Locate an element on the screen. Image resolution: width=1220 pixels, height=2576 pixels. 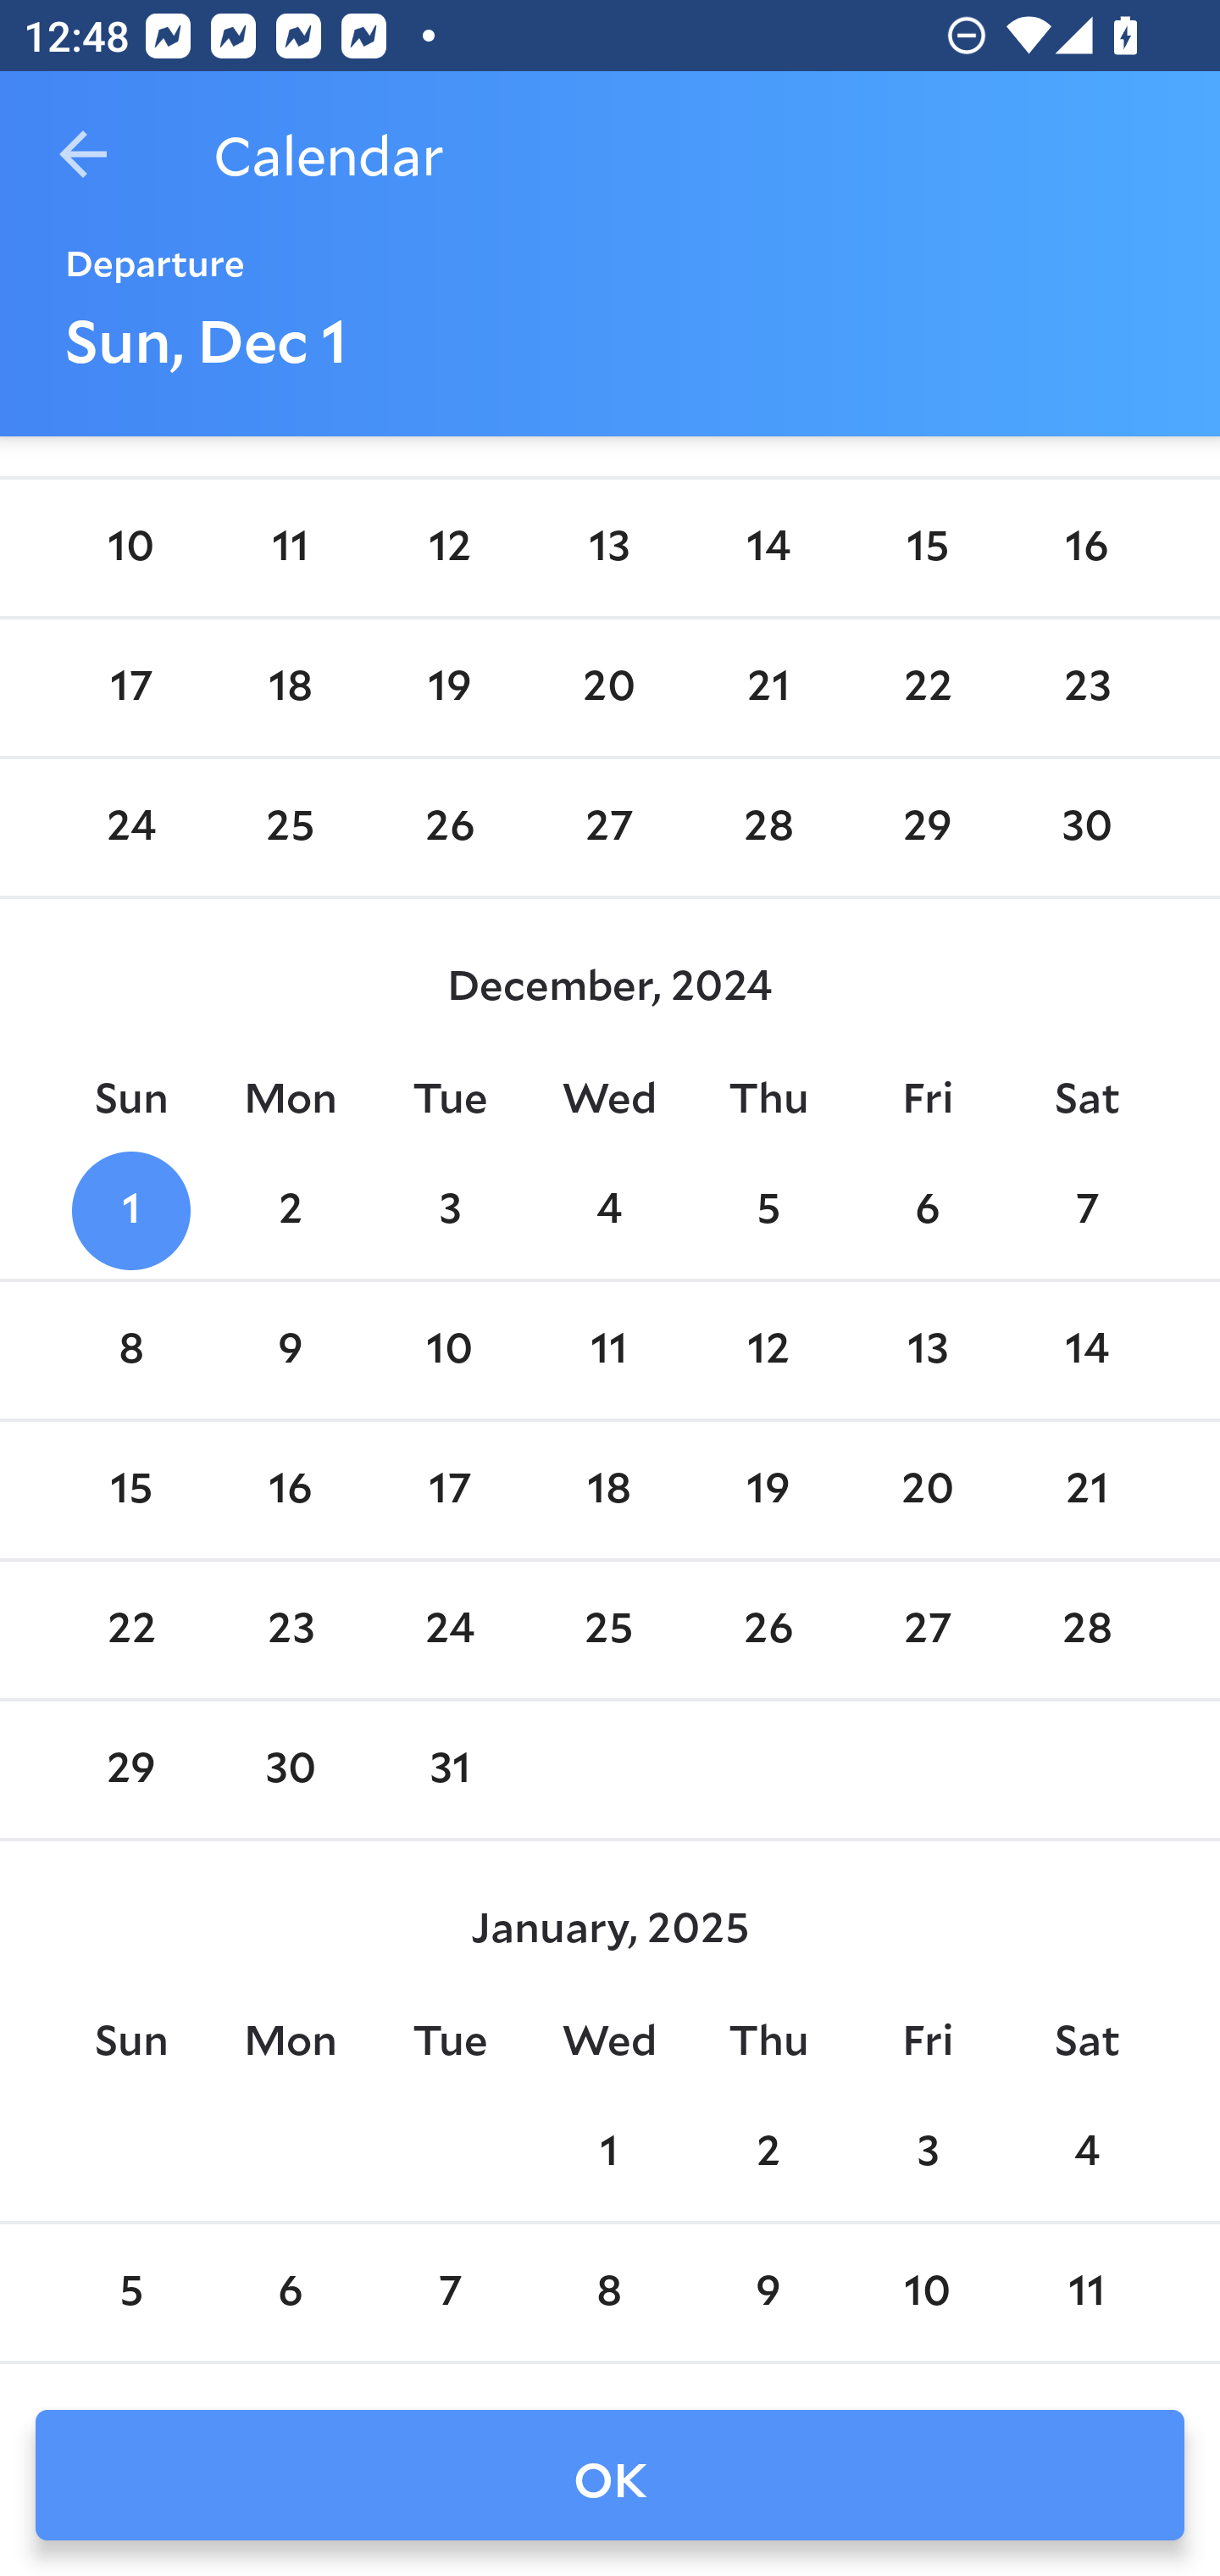
21 is located at coordinates (1086, 1491).